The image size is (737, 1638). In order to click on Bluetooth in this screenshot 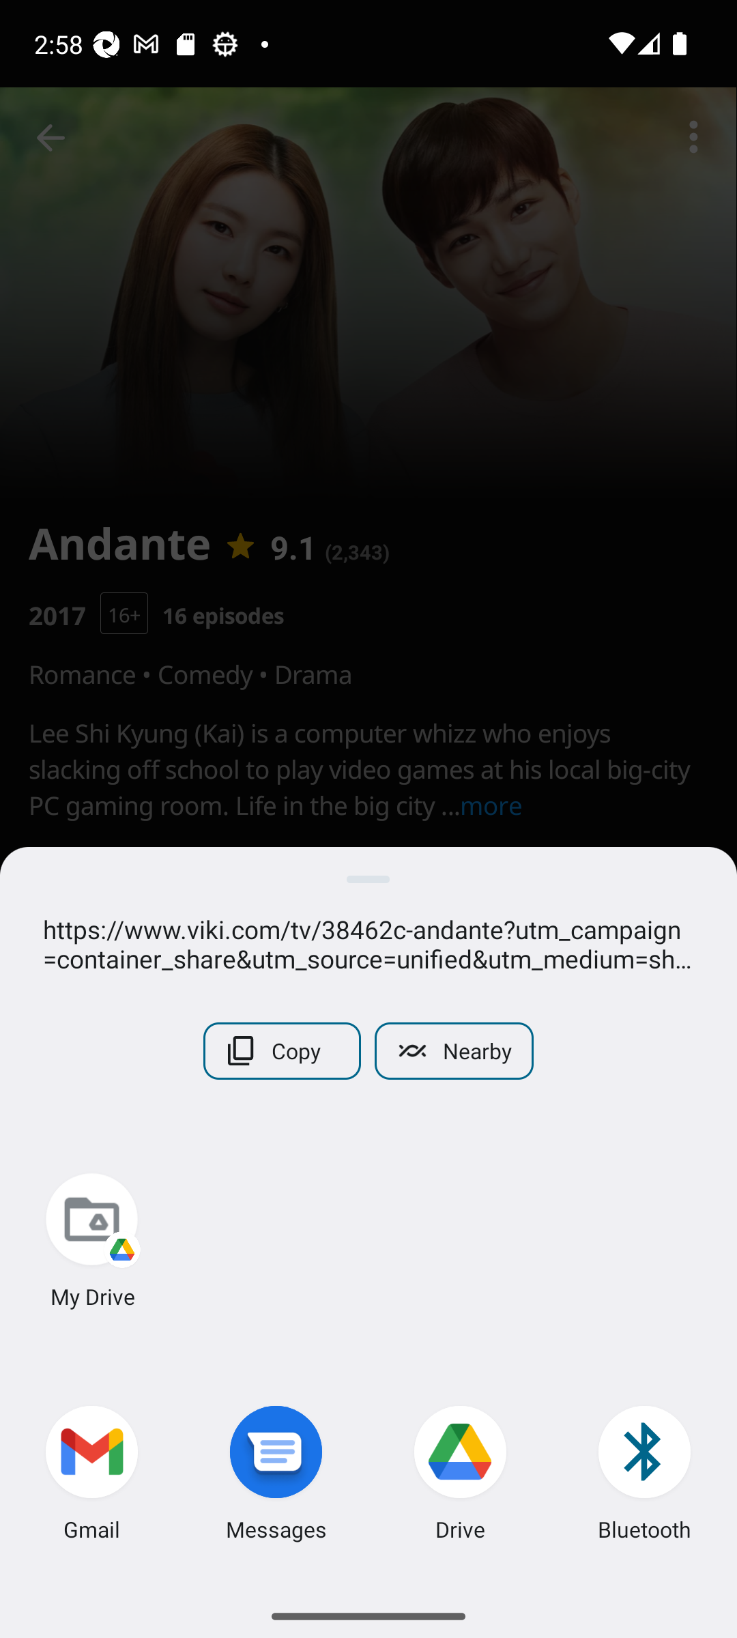, I will do `click(645, 1477)`.